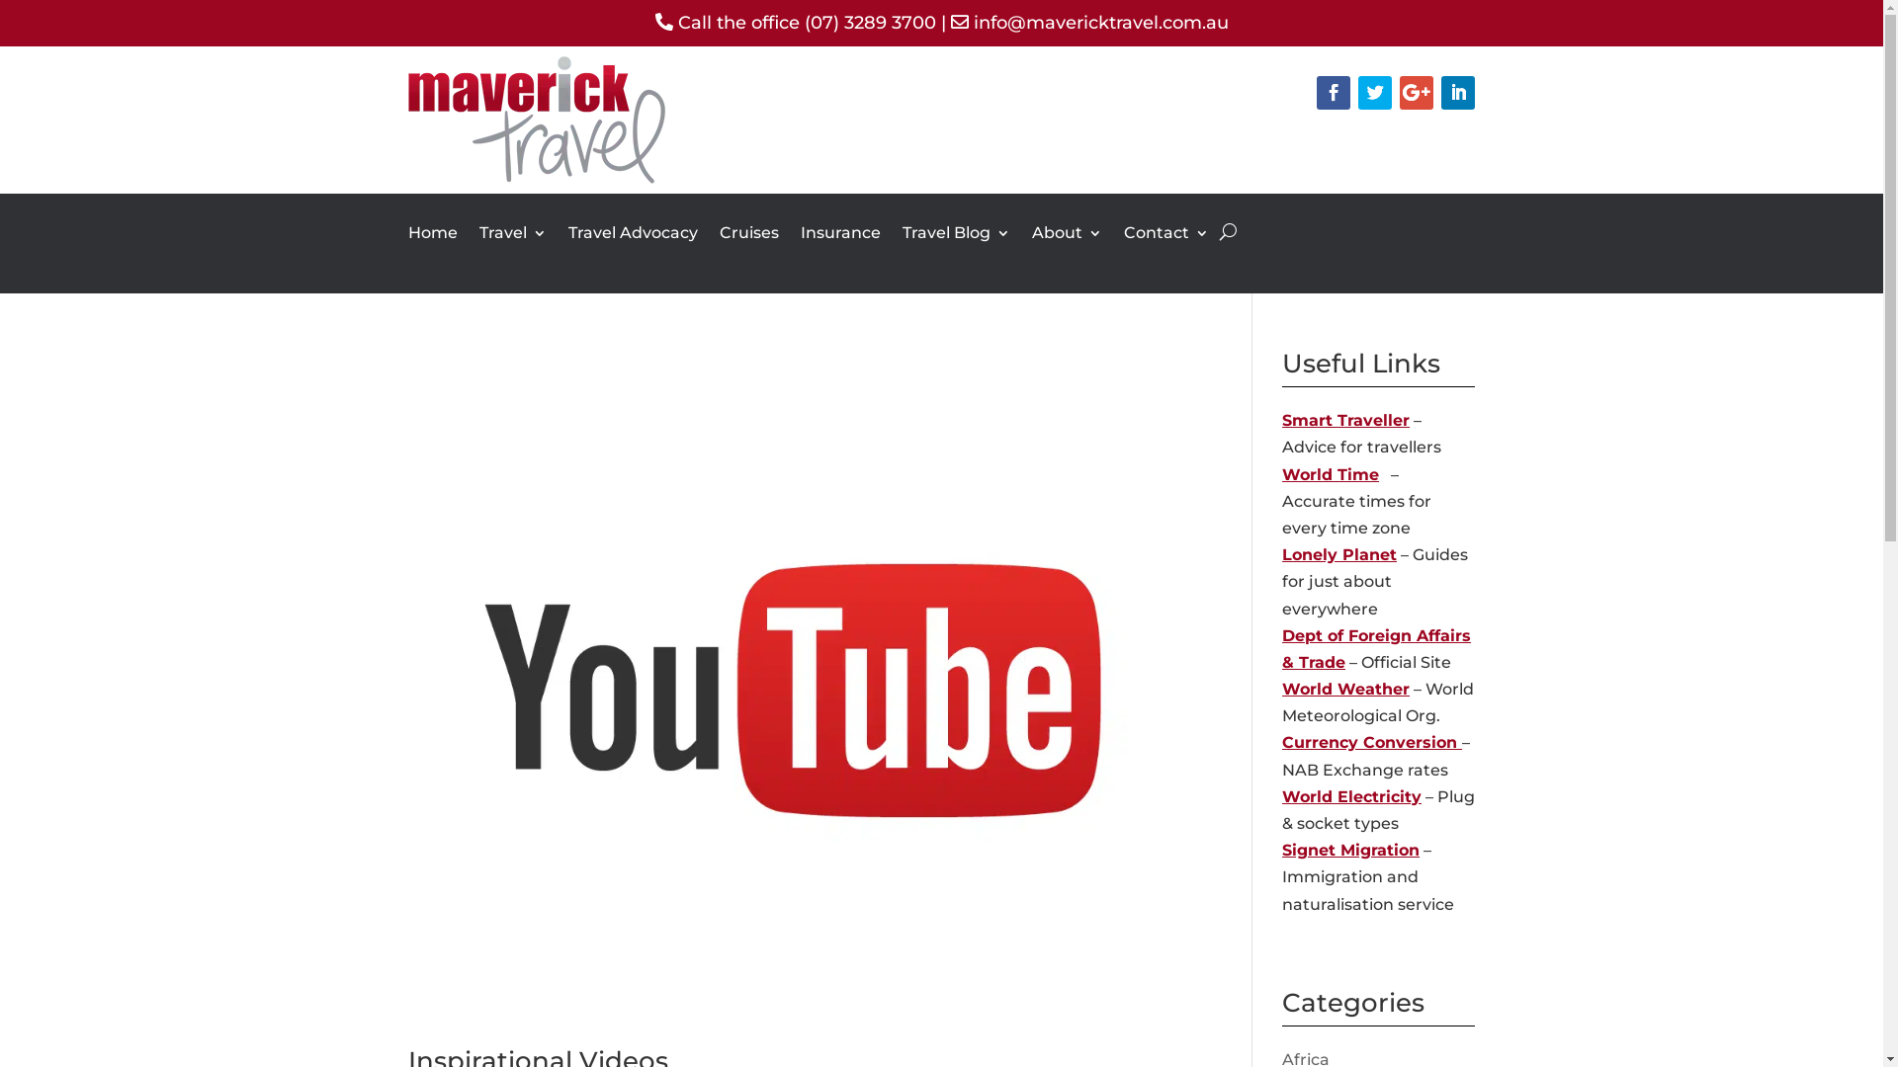 The image size is (1898, 1067). What do you see at coordinates (1372, 743) in the screenshot?
I see `Currency Conversion ` at bounding box center [1372, 743].